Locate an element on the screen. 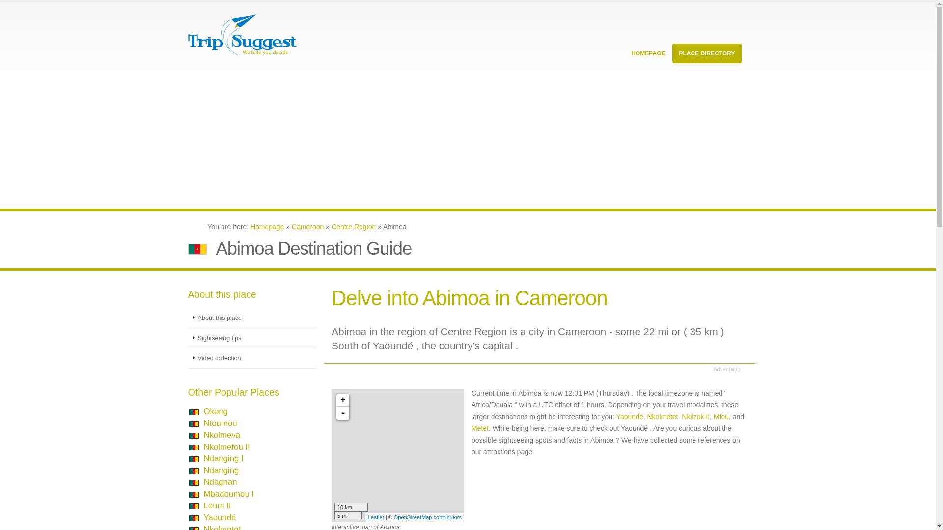 This screenshot has width=943, height=530. Okong is located at coordinates (215, 411).